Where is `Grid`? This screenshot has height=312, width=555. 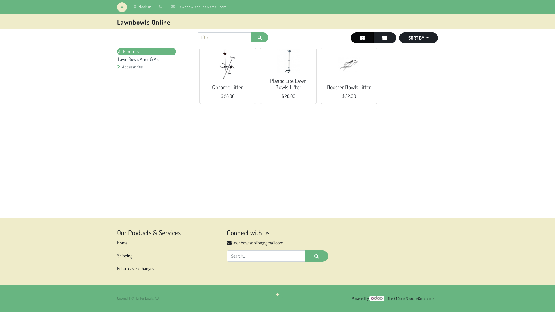 Grid is located at coordinates (362, 38).